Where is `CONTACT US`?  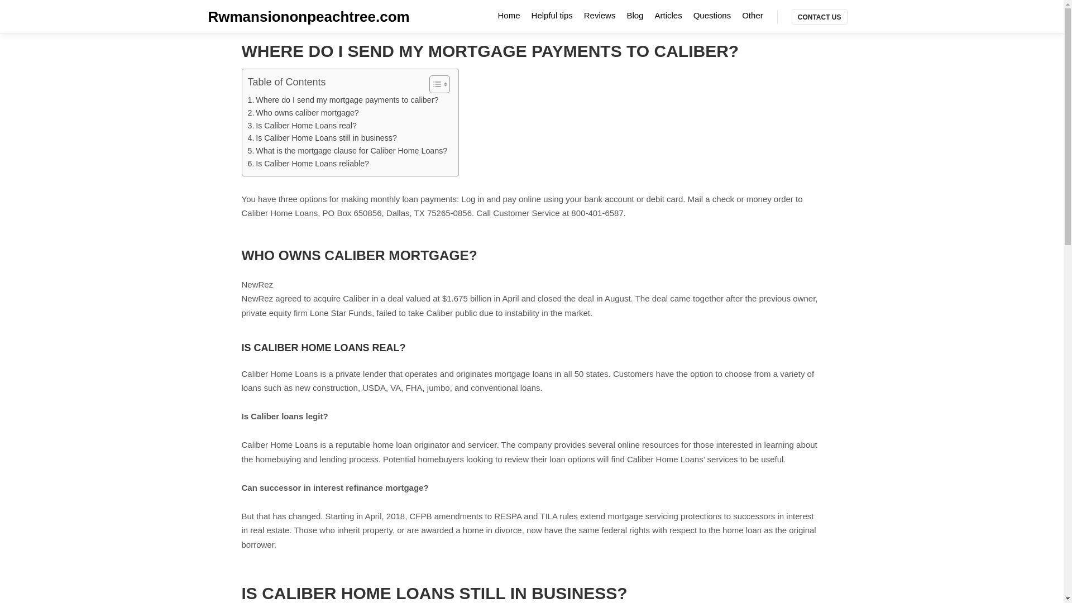
CONTACT US is located at coordinates (820, 17).